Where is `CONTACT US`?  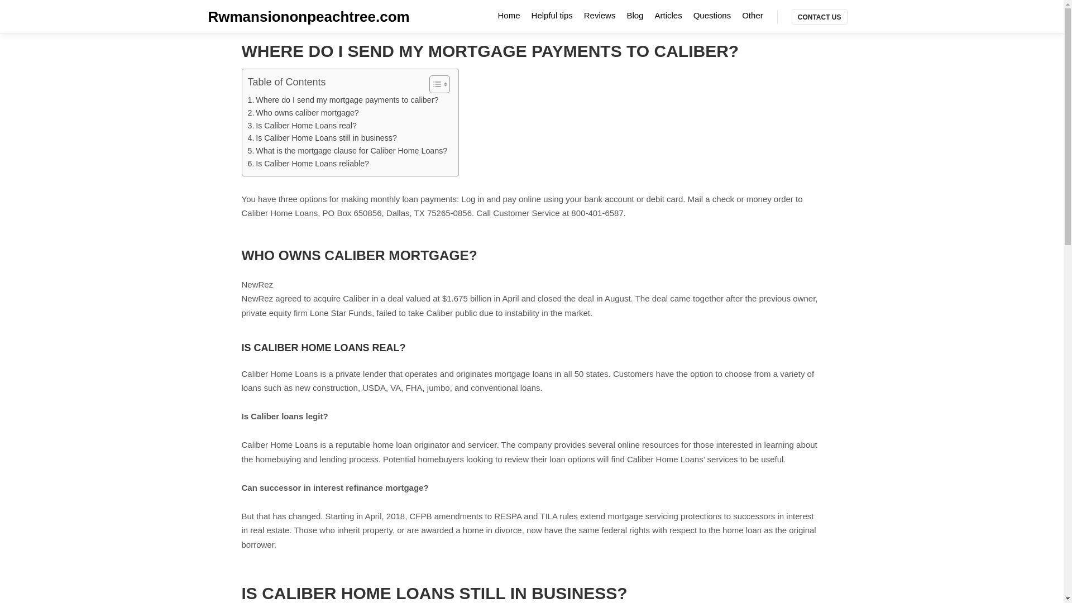
CONTACT US is located at coordinates (820, 17).